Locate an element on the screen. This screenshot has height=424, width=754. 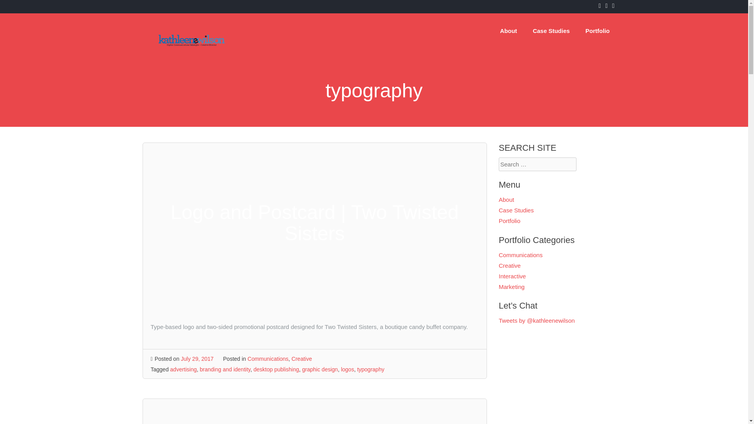
Marketing initiatives is located at coordinates (511, 287).